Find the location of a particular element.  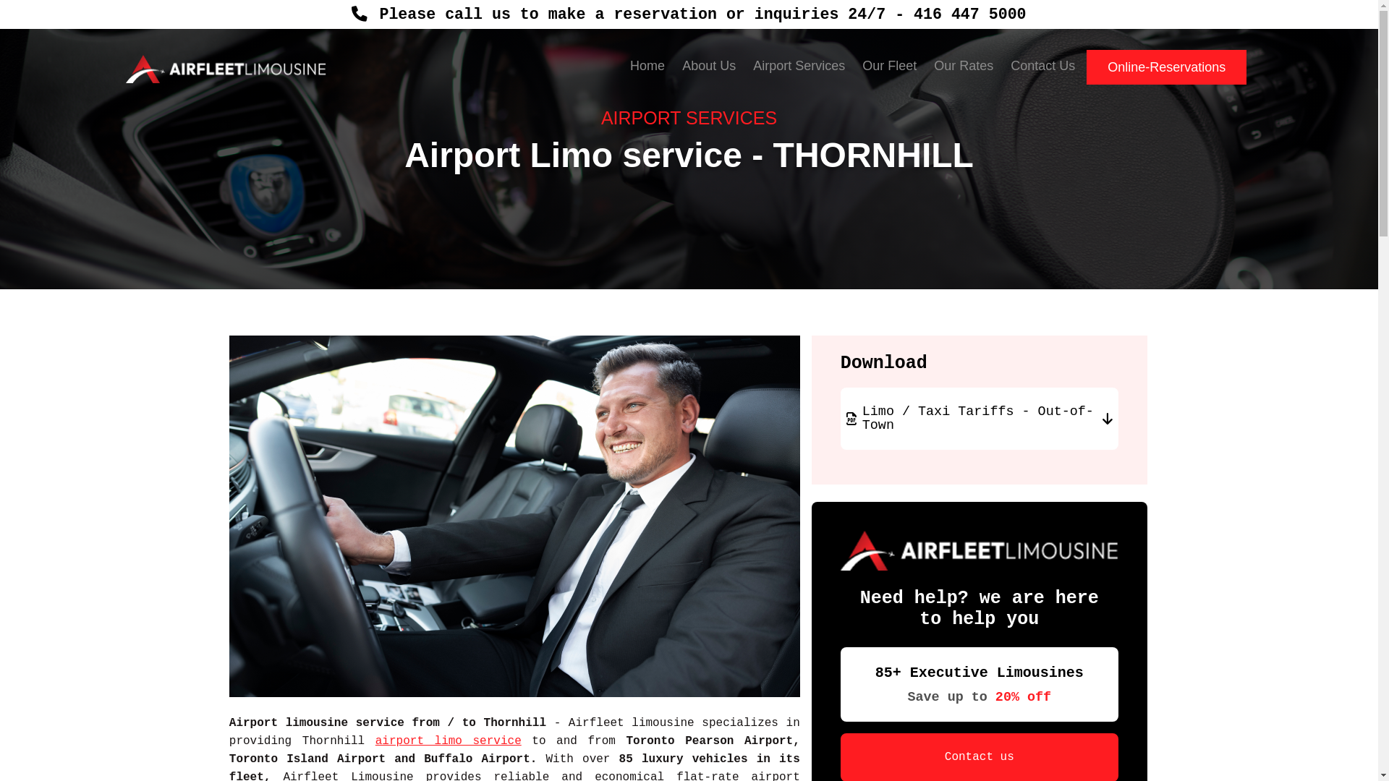

Home is located at coordinates (647, 67).